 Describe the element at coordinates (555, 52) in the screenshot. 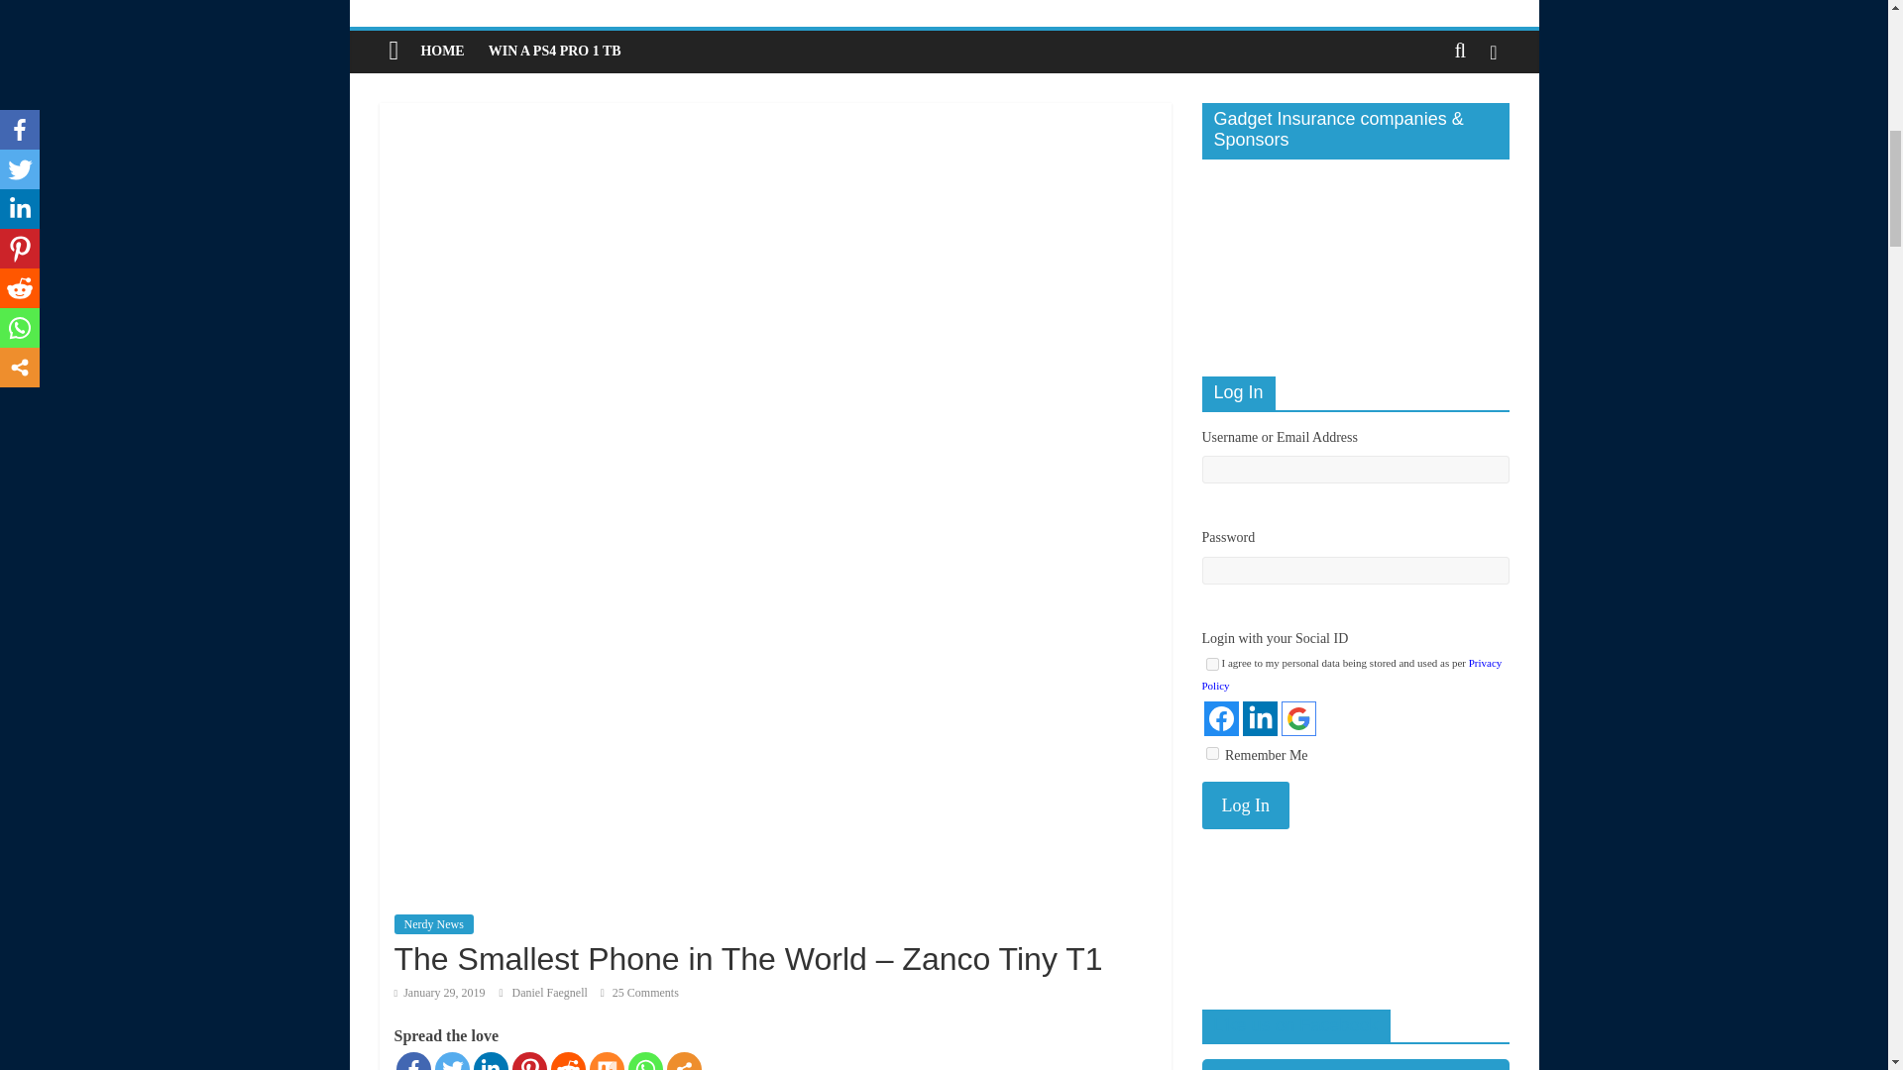

I see `WIN A PS4 PRO 1 TB` at that location.